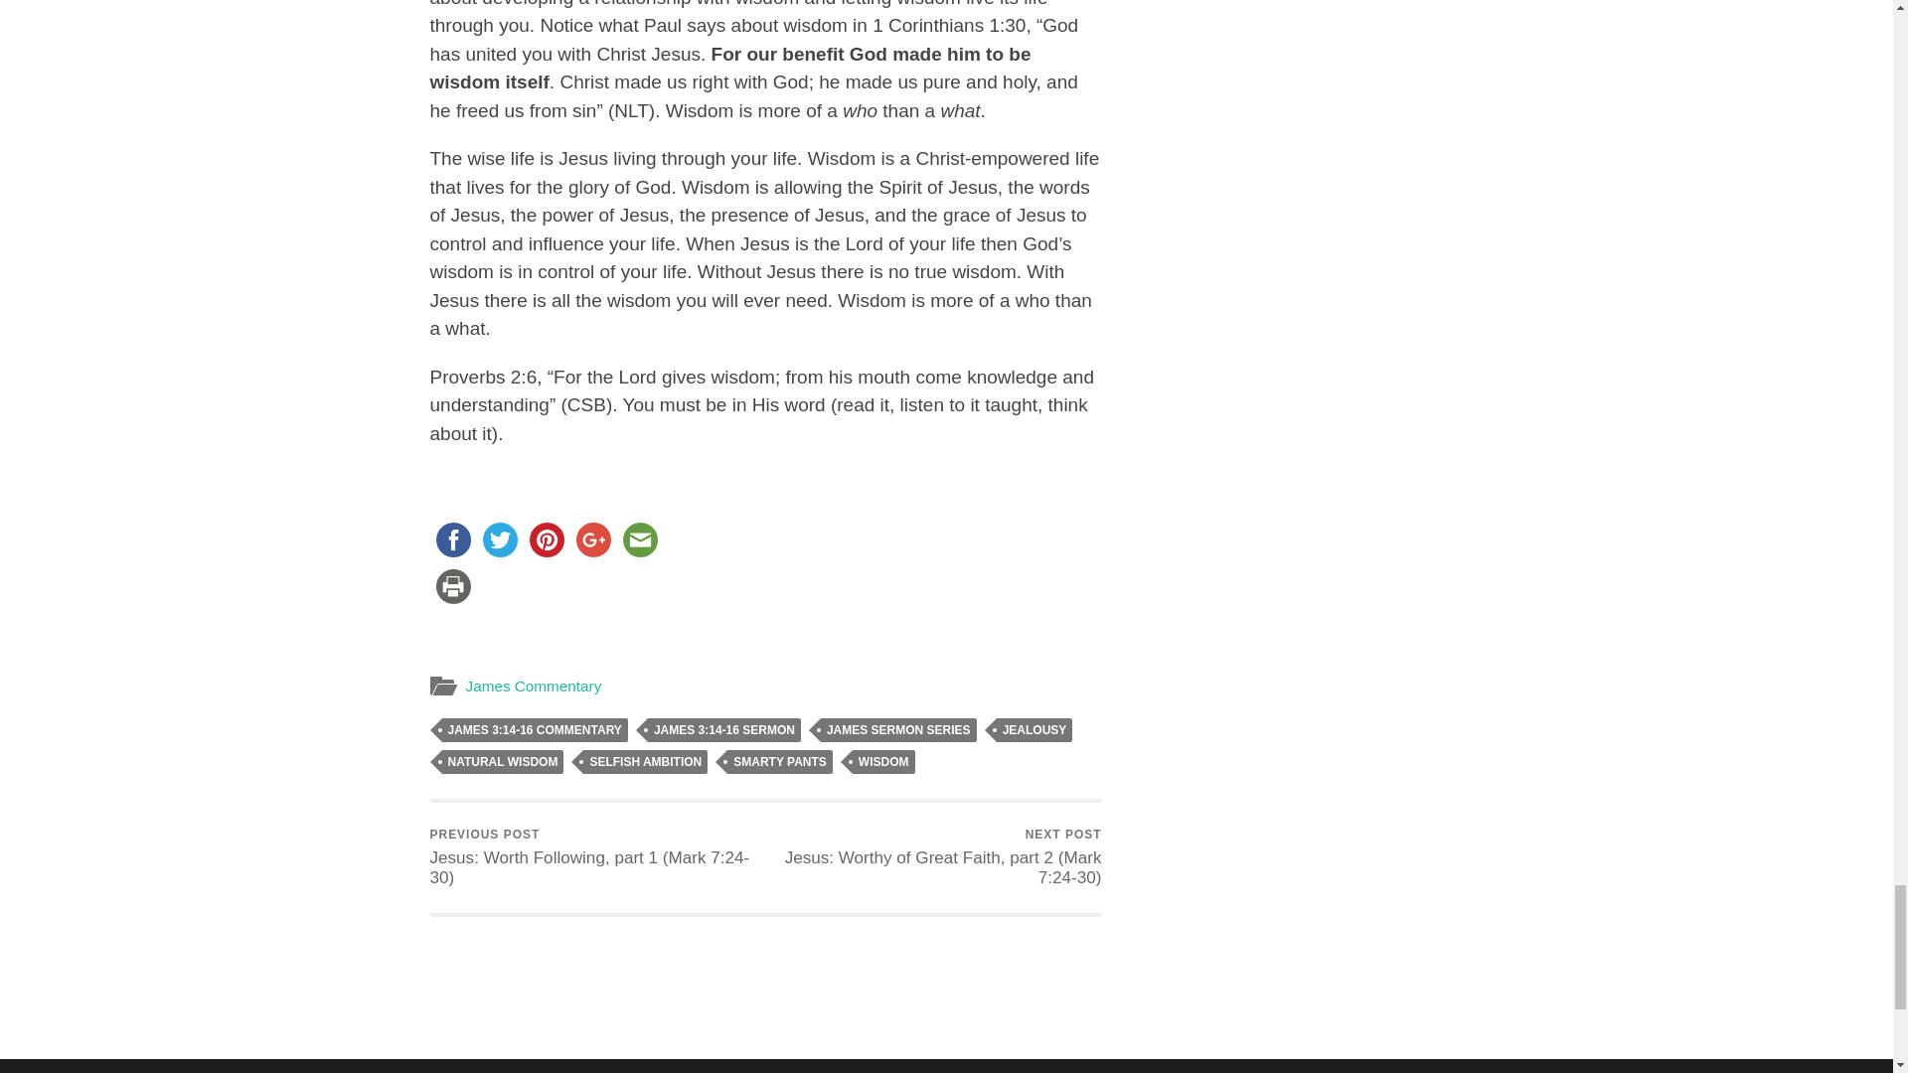 The height and width of the screenshot is (1073, 1908). Describe the element at coordinates (500, 539) in the screenshot. I see `twitter` at that location.